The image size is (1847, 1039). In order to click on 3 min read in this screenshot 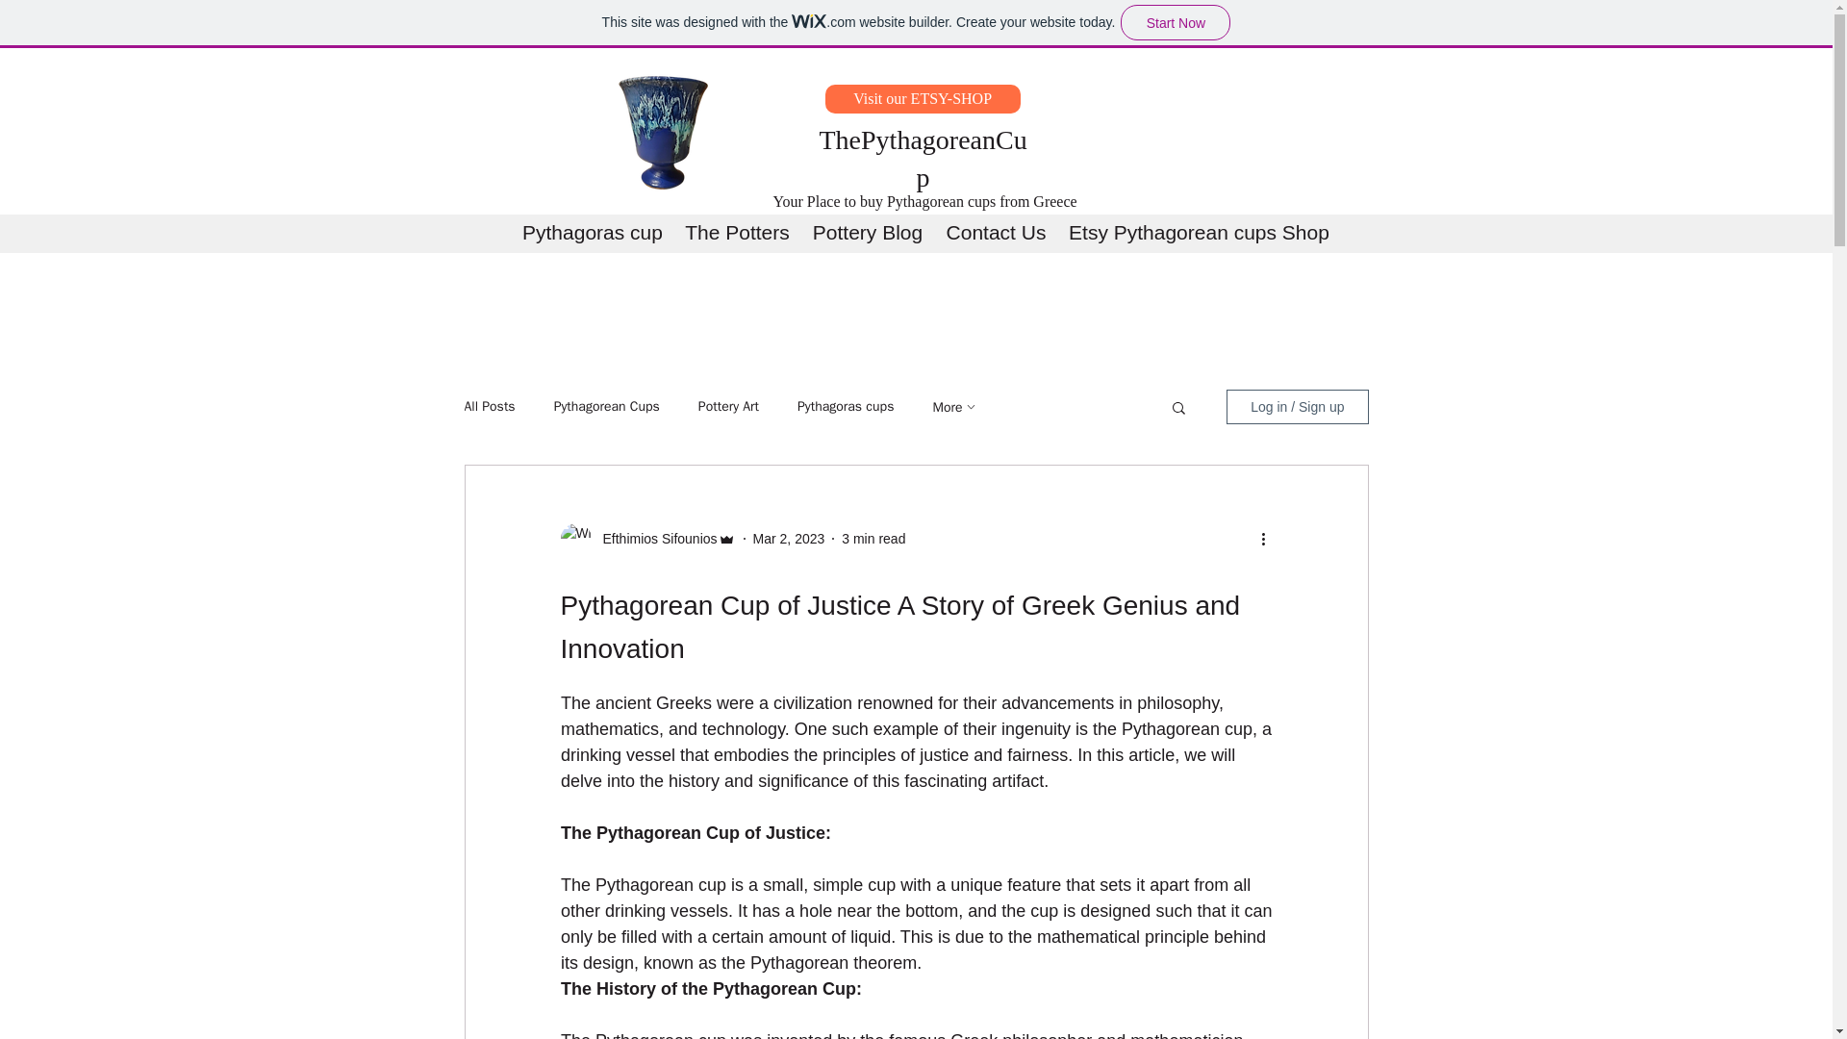, I will do `click(873, 539)`.